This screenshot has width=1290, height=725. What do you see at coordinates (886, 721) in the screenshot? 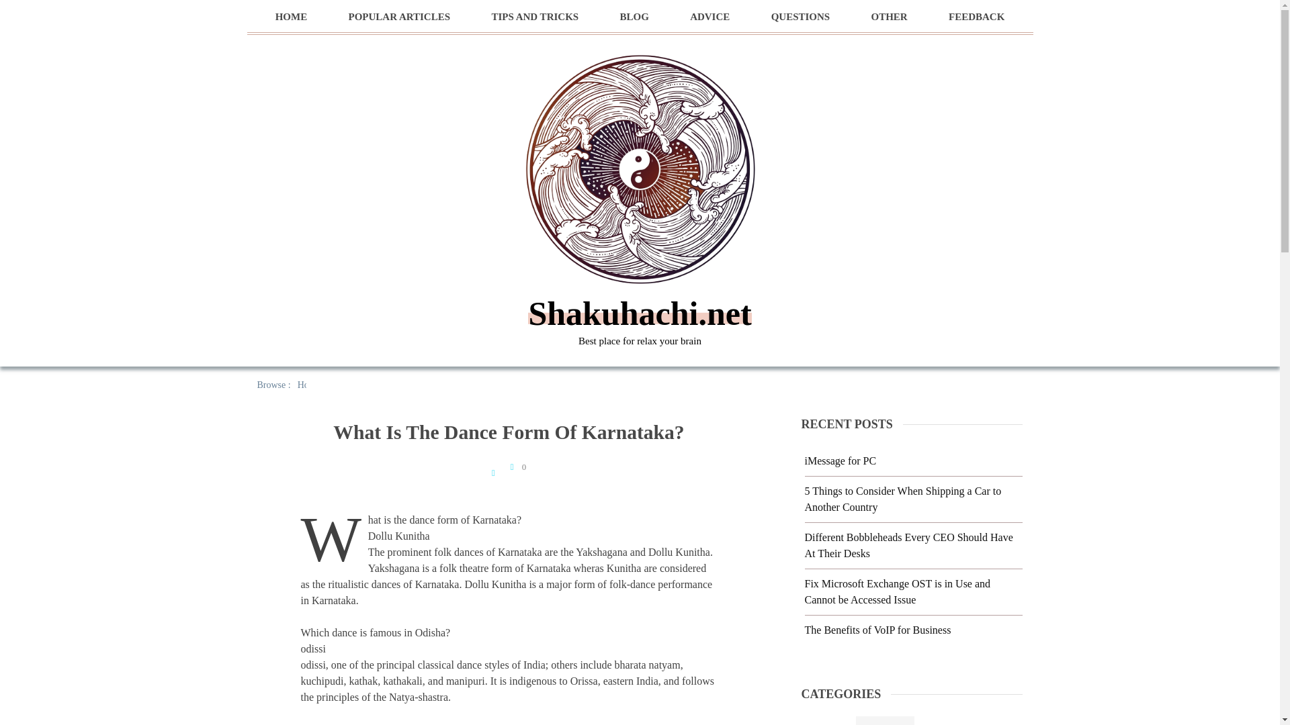
I see `Blog` at bounding box center [886, 721].